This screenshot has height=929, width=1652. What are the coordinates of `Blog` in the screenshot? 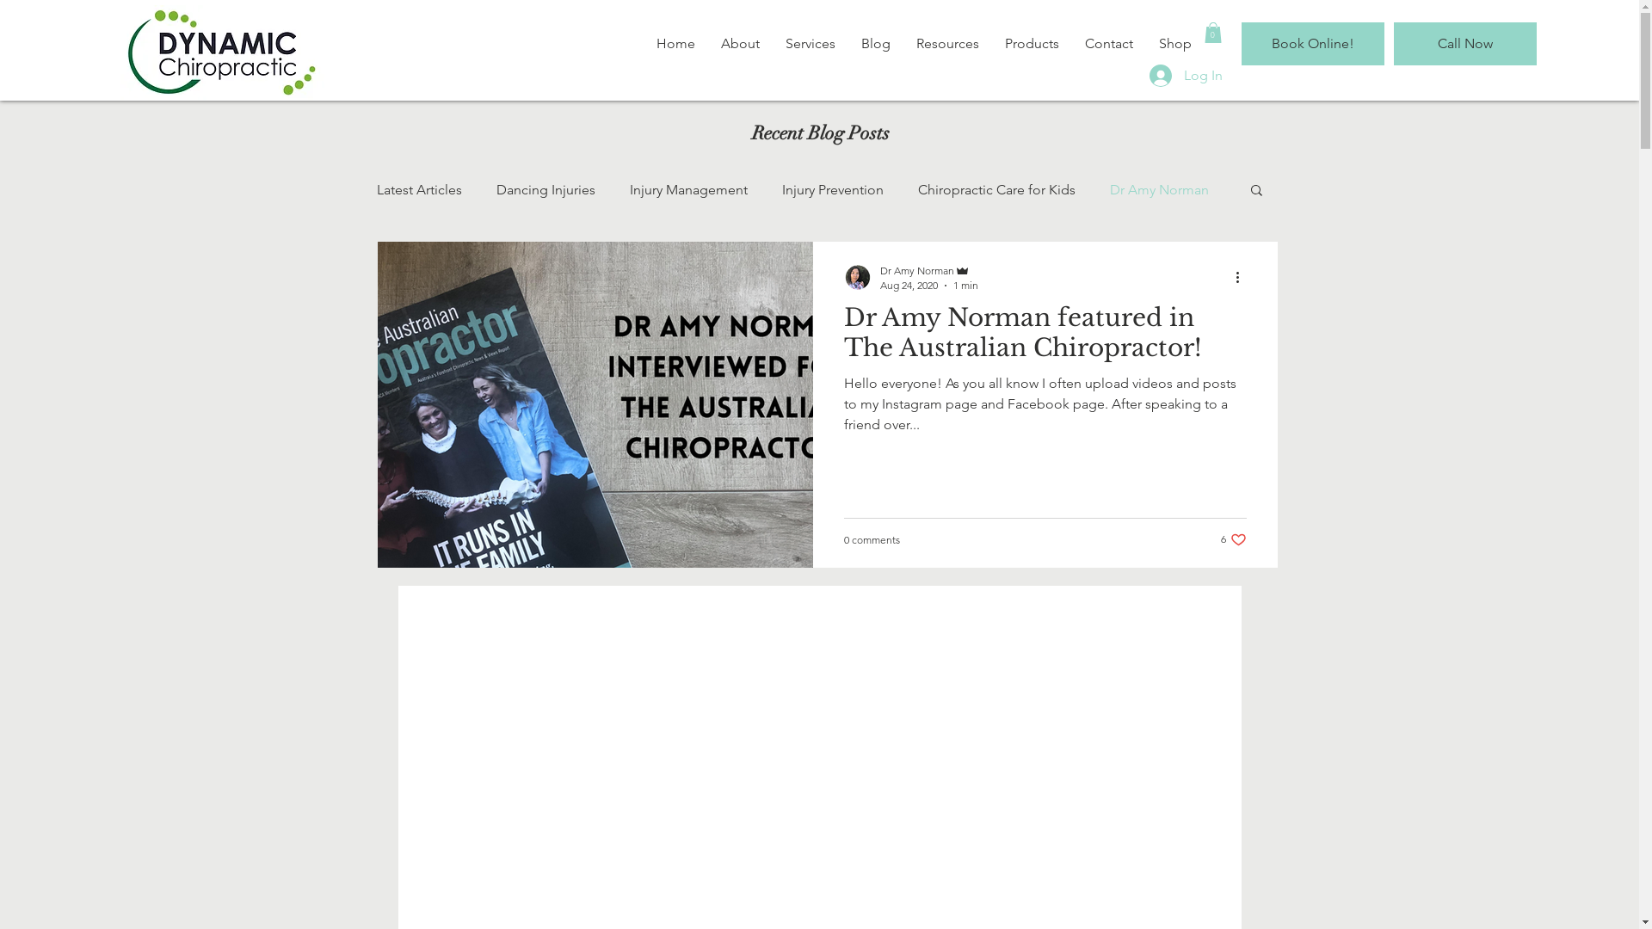 It's located at (876, 44).